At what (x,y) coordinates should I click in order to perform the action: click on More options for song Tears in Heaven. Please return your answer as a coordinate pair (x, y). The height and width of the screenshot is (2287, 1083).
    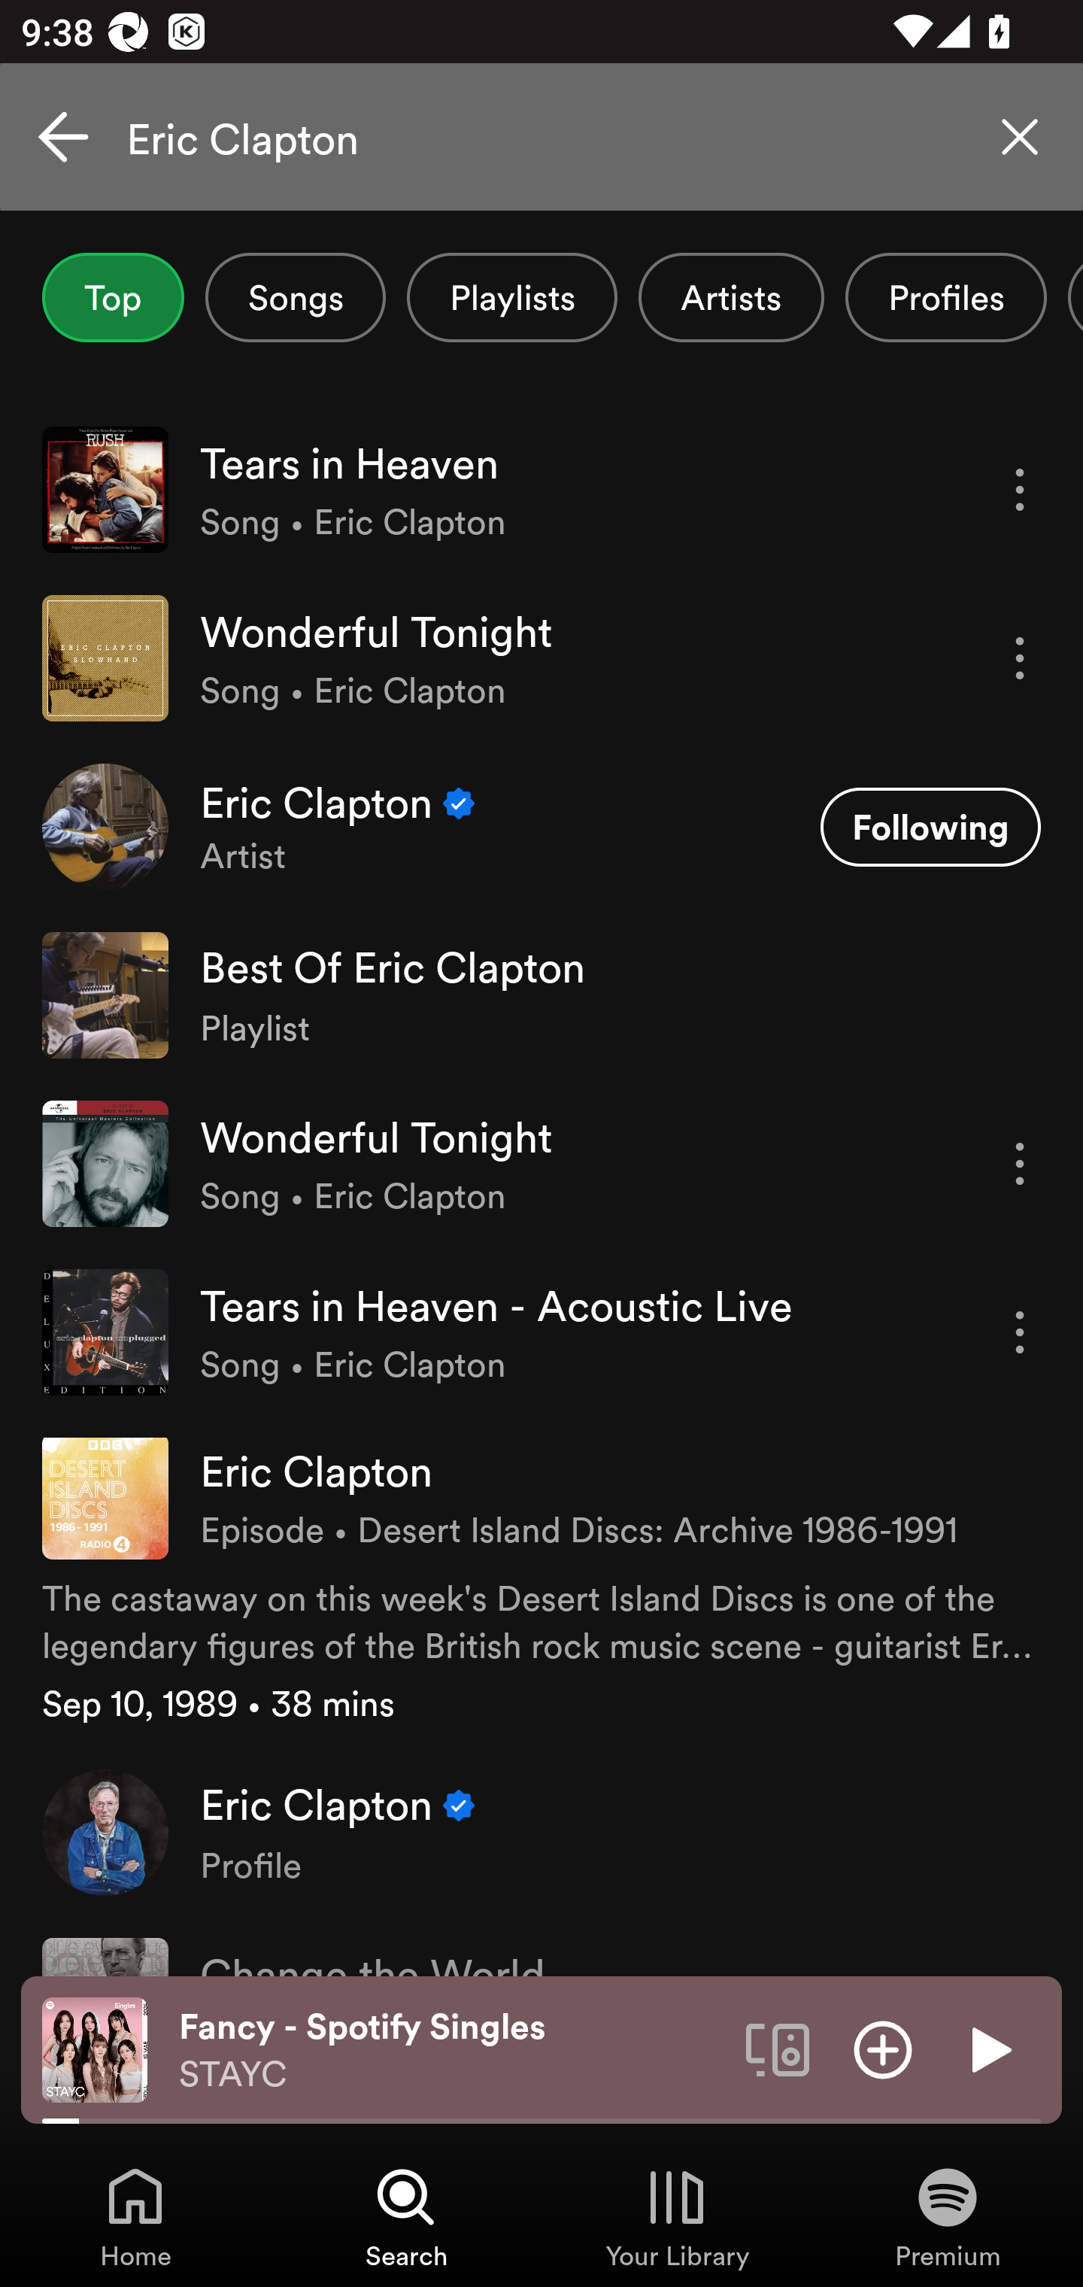
    Looking at the image, I should click on (1020, 491).